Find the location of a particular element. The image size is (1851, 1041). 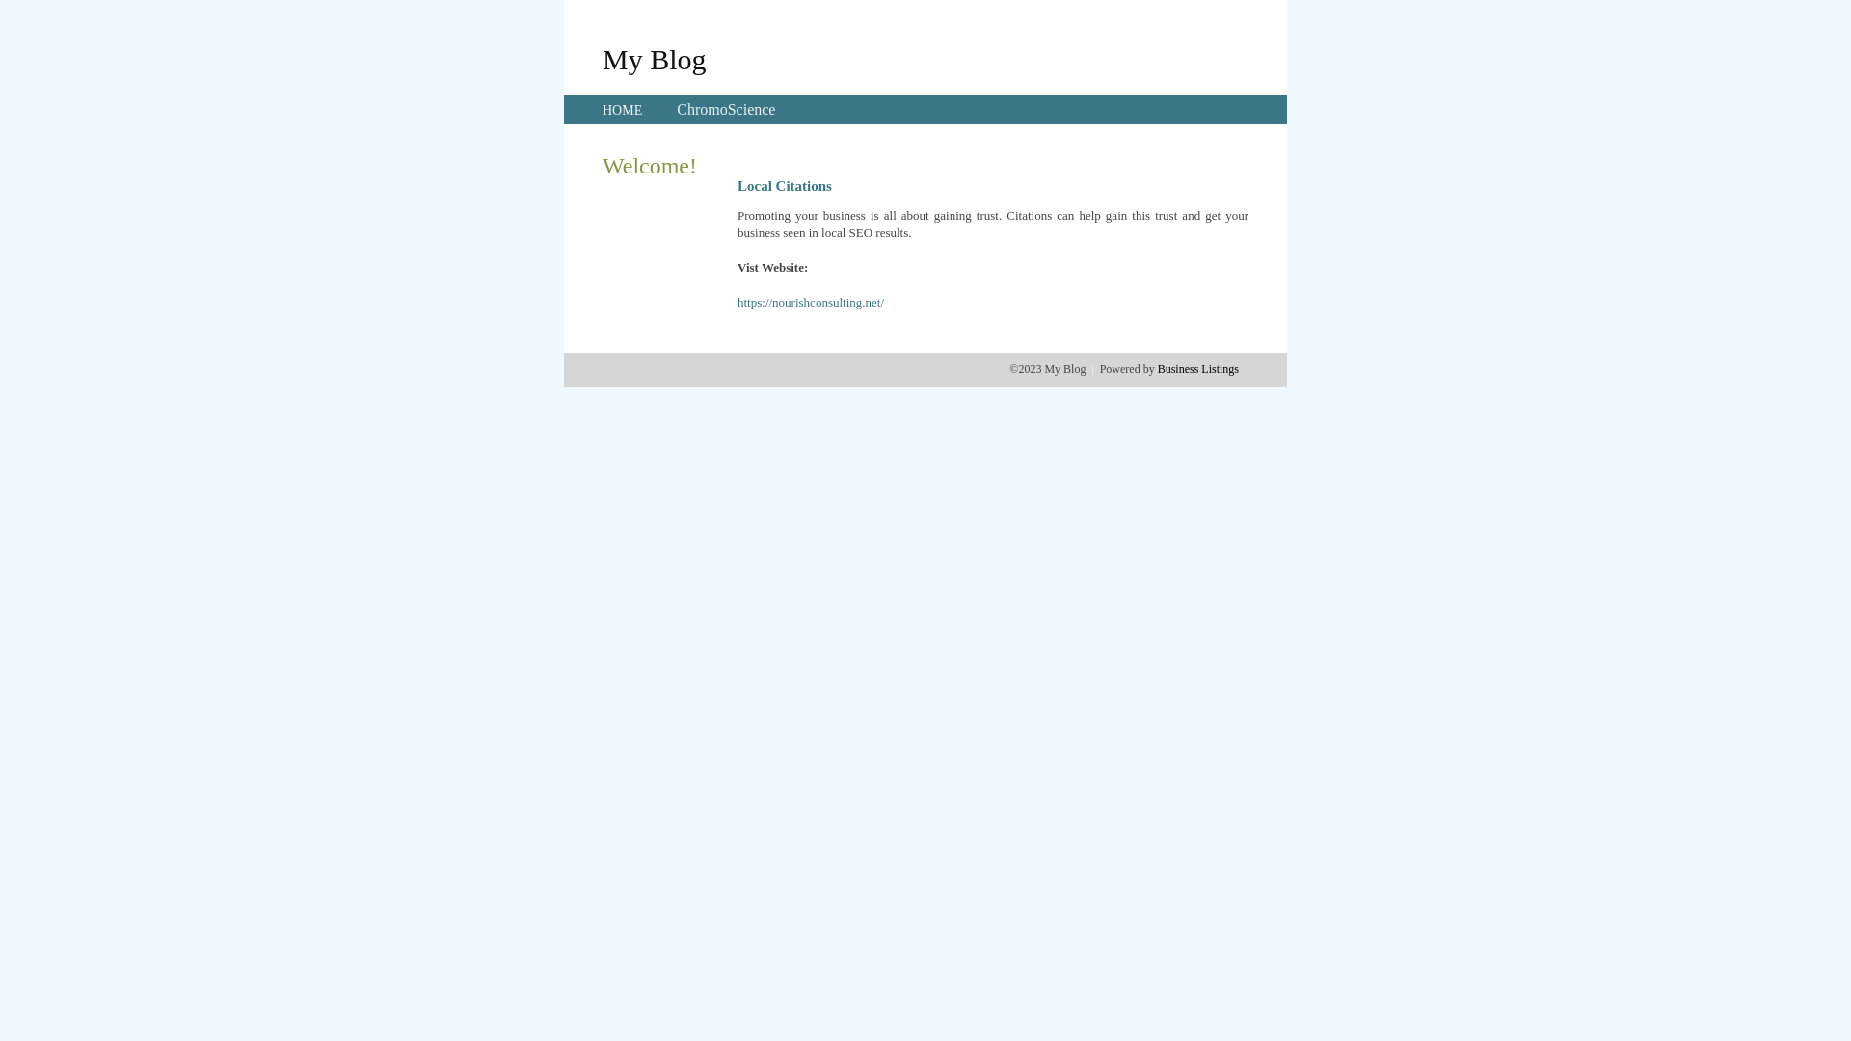

ChromoScience is located at coordinates (726, 110).